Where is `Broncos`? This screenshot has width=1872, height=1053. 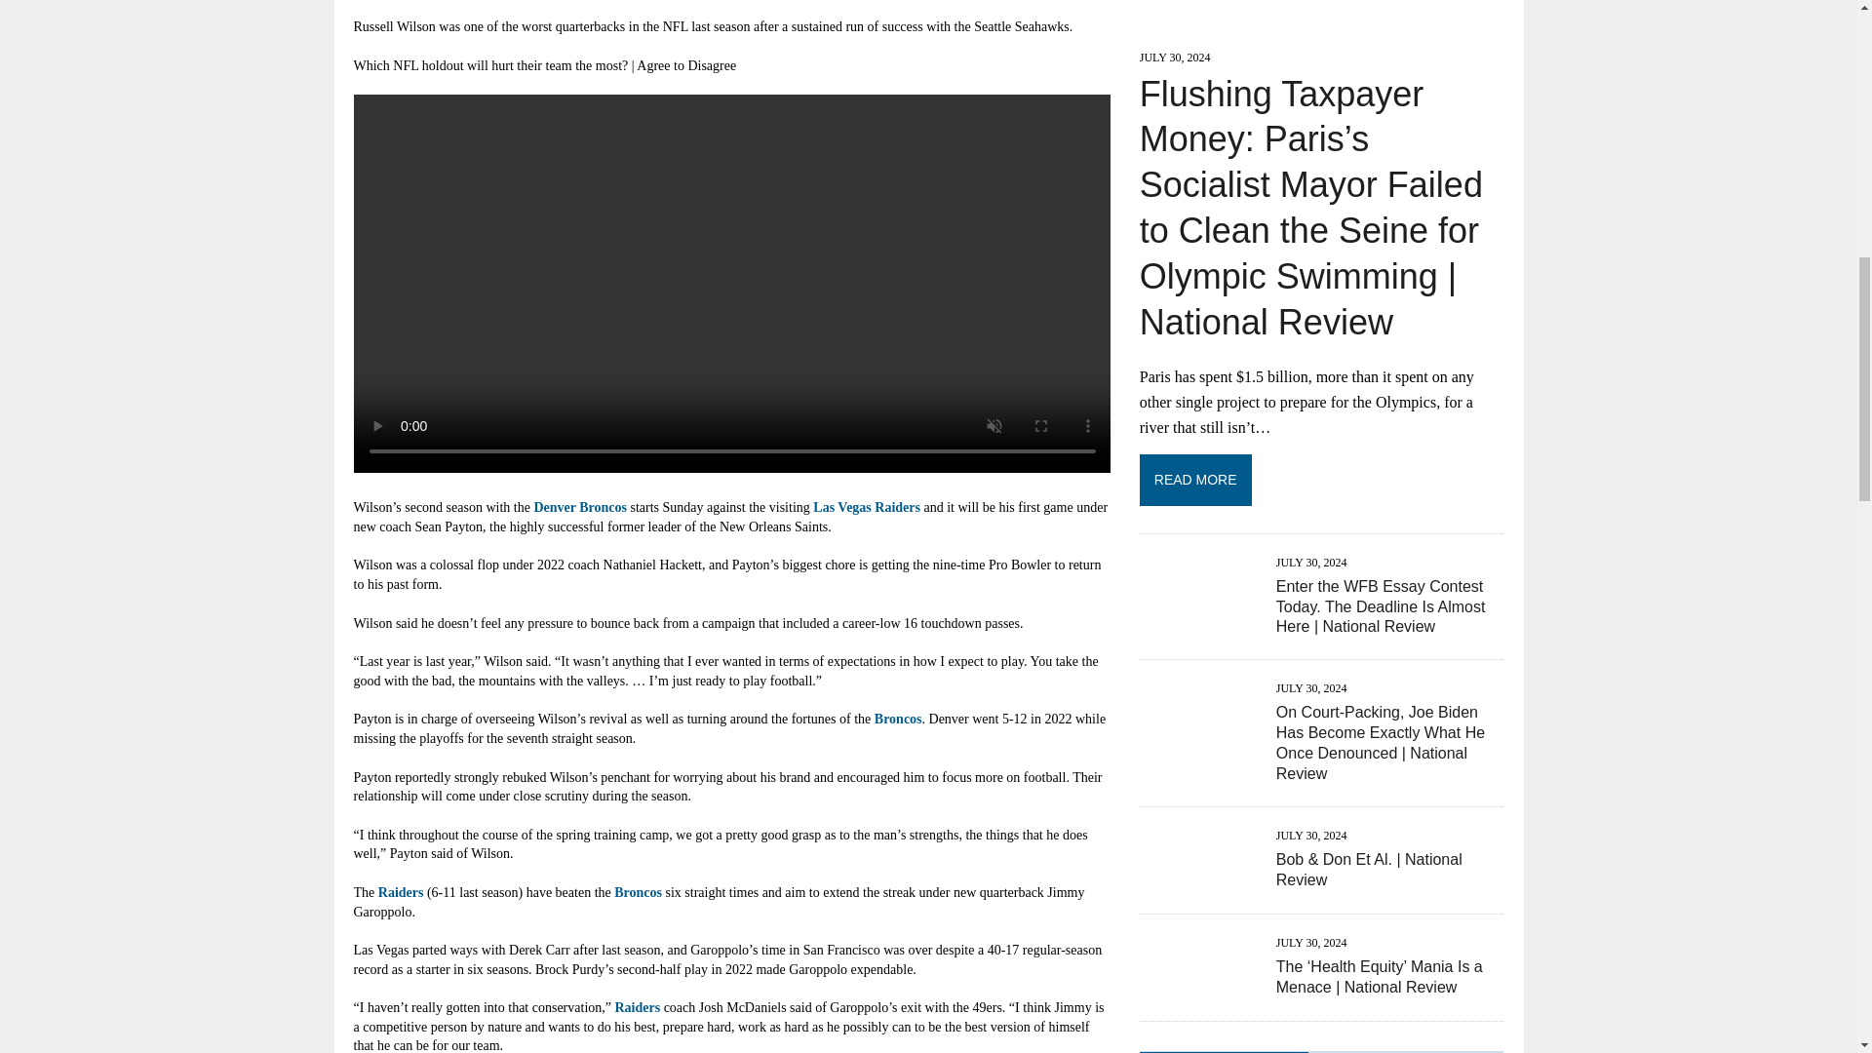 Broncos is located at coordinates (898, 720).